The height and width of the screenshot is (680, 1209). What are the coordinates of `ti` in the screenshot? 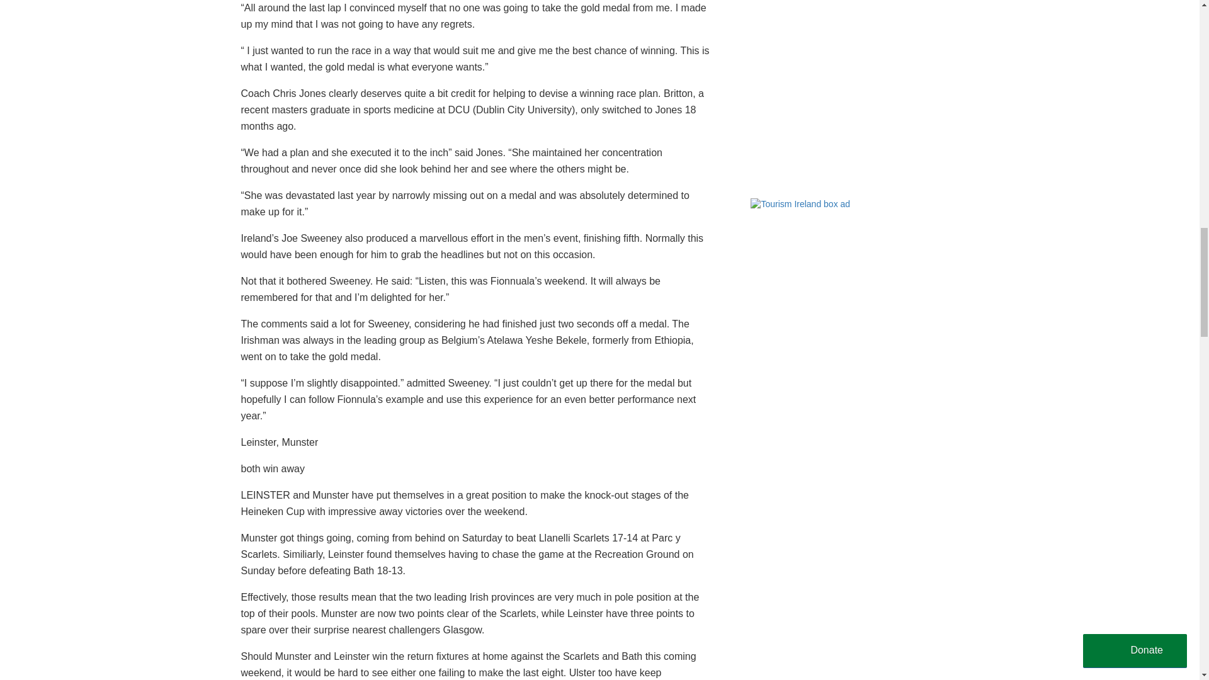 It's located at (845, 277).